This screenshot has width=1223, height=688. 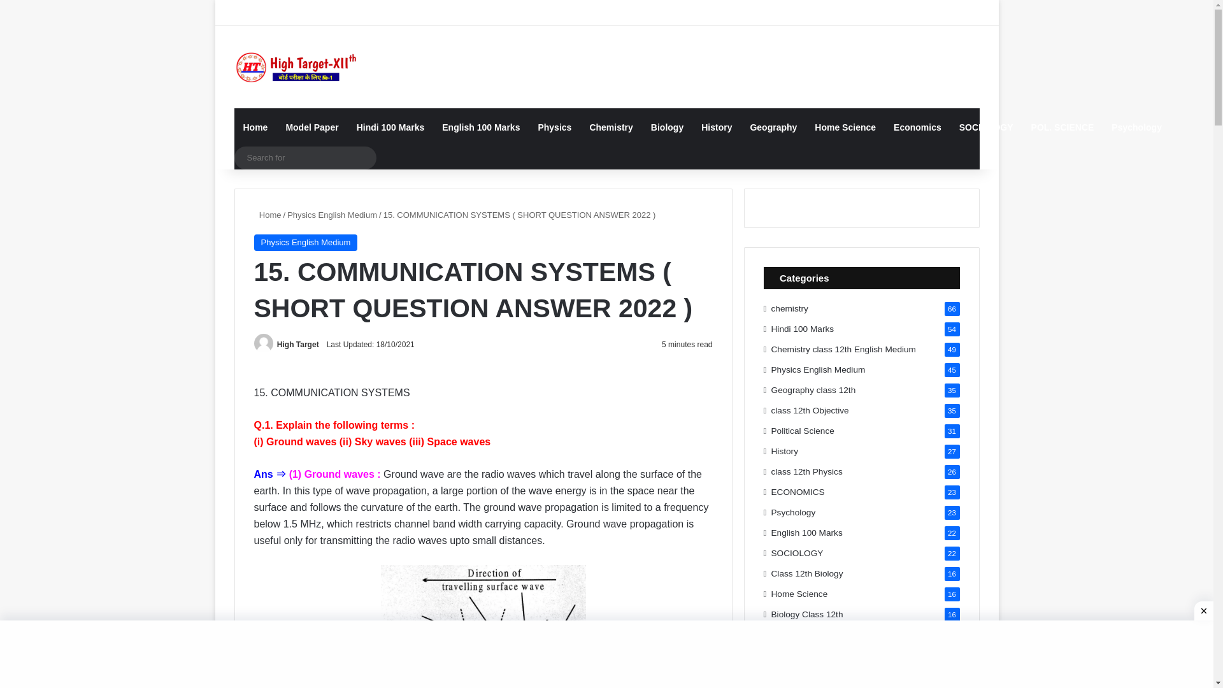 I want to click on Home Science, so click(x=845, y=127).